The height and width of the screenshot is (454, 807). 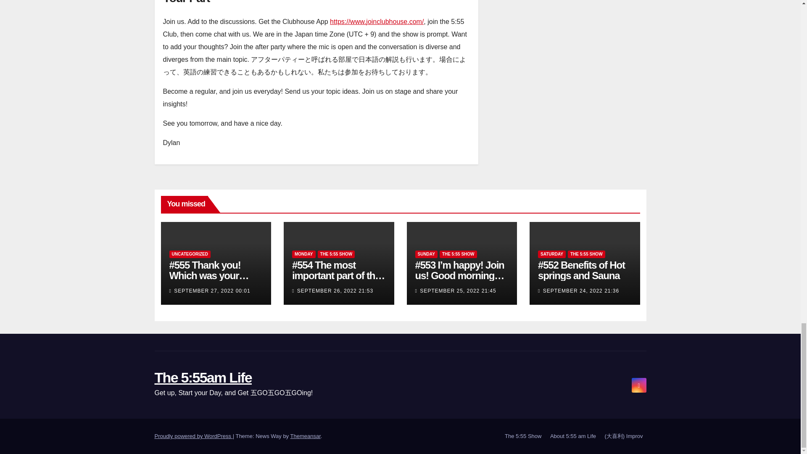 I want to click on joinclubhouse, so click(x=387, y=22).